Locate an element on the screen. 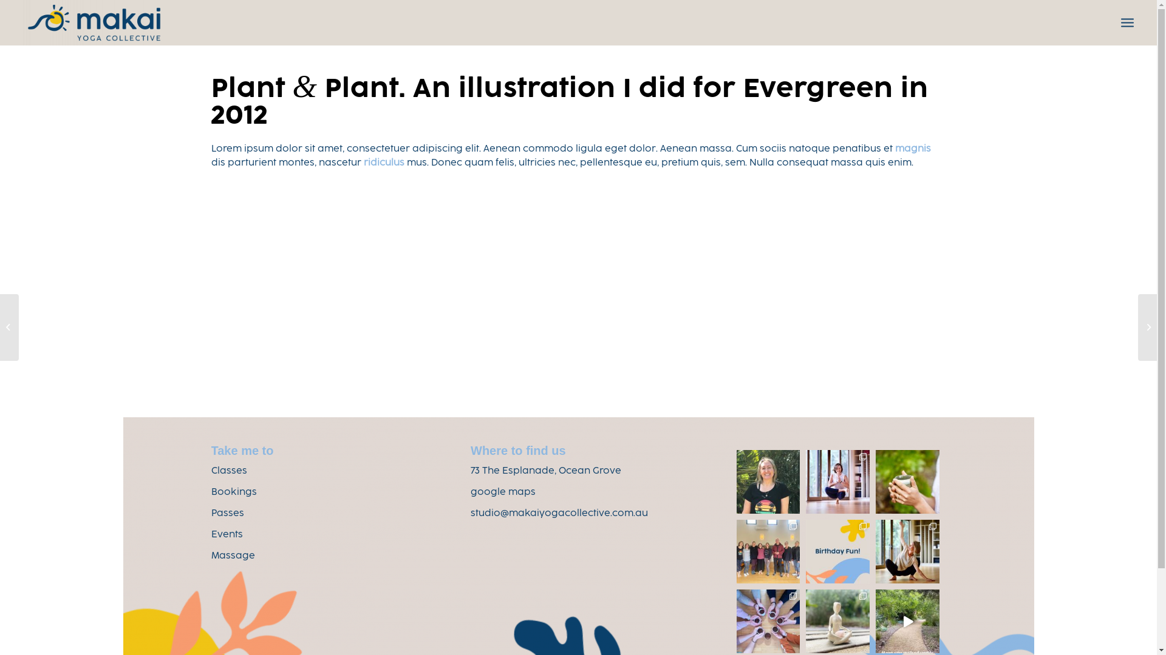 The image size is (1166, 655). Passes is located at coordinates (228, 514).